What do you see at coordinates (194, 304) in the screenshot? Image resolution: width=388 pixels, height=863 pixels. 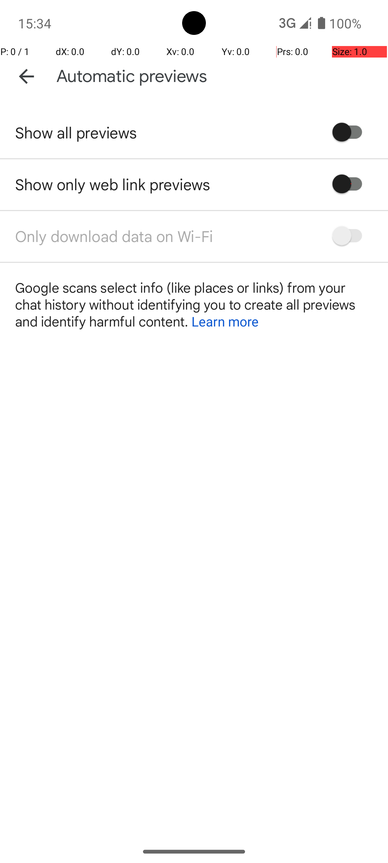 I see `Google scans select info (like places or links) from your chat history without identifying you to create all previews and identify harmful content. Learn more` at bounding box center [194, 304].